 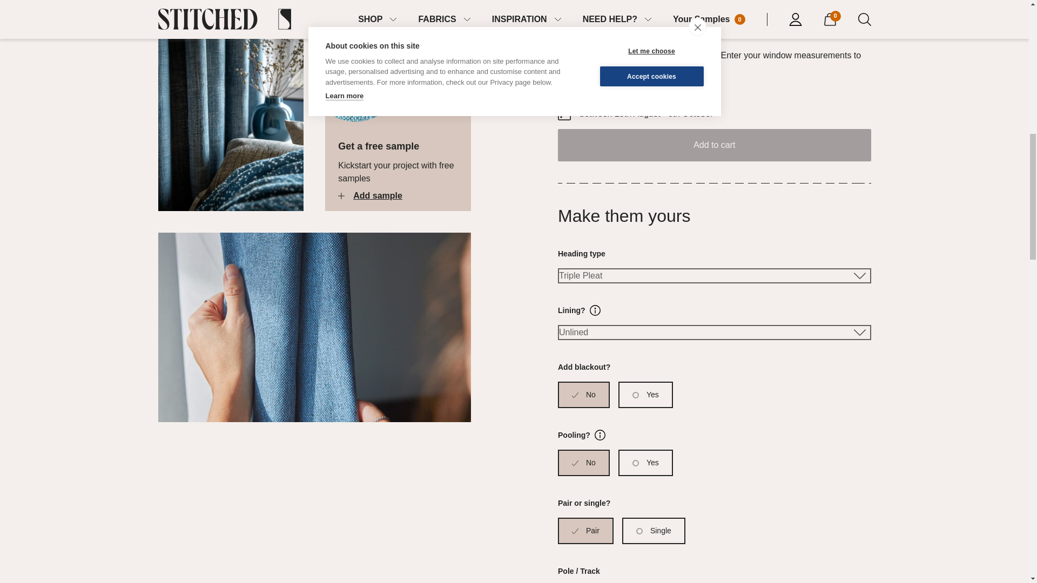 I want to click on tooltip, so click(x=595, y=310).